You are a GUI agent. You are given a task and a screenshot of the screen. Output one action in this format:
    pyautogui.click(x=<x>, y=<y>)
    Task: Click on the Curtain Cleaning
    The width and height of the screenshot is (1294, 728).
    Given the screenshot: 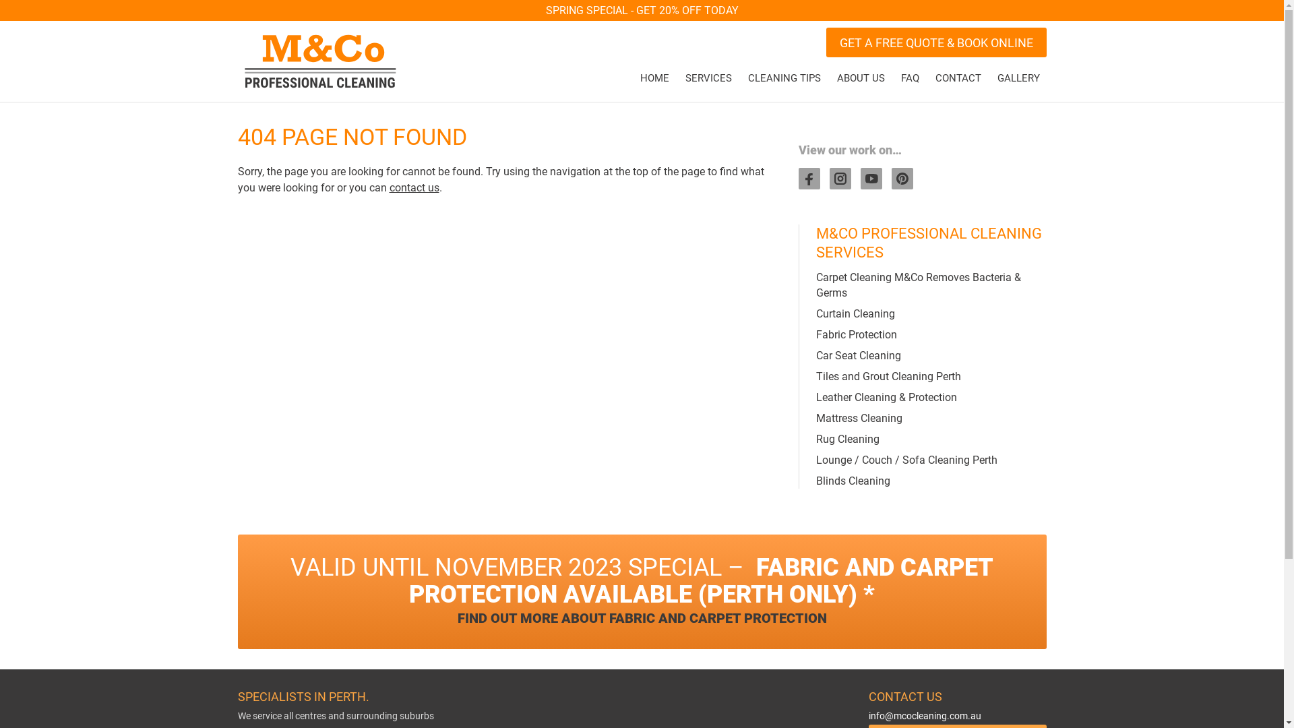 What is the action you would take?
    pyautogui.click(x=855, y=314)
    